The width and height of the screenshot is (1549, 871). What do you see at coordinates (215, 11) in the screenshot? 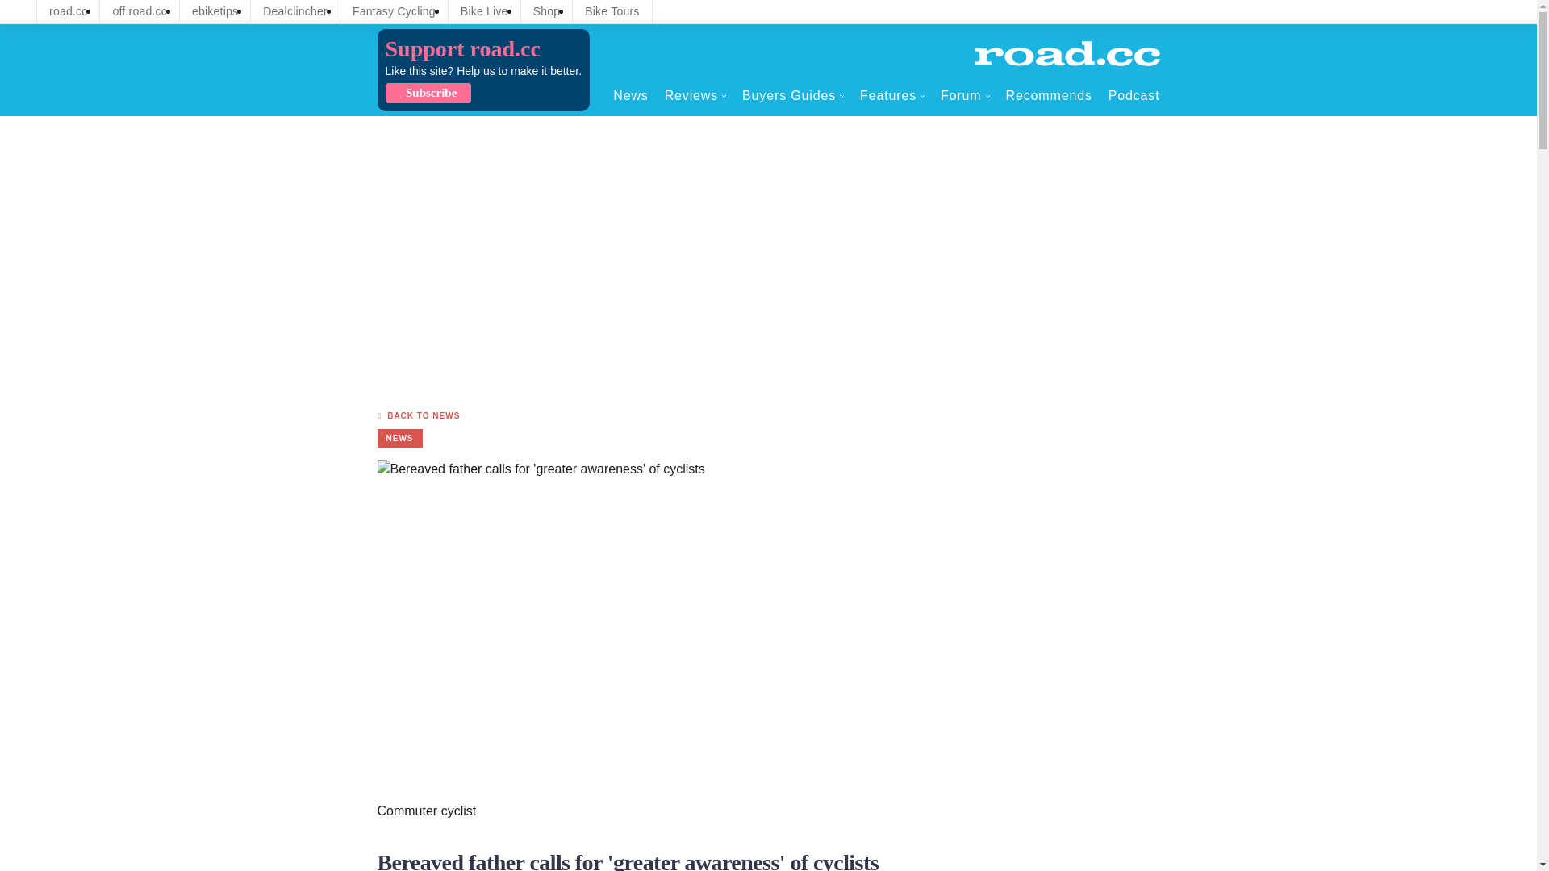
I see `ebiketips` at bounding box center [215, 11].